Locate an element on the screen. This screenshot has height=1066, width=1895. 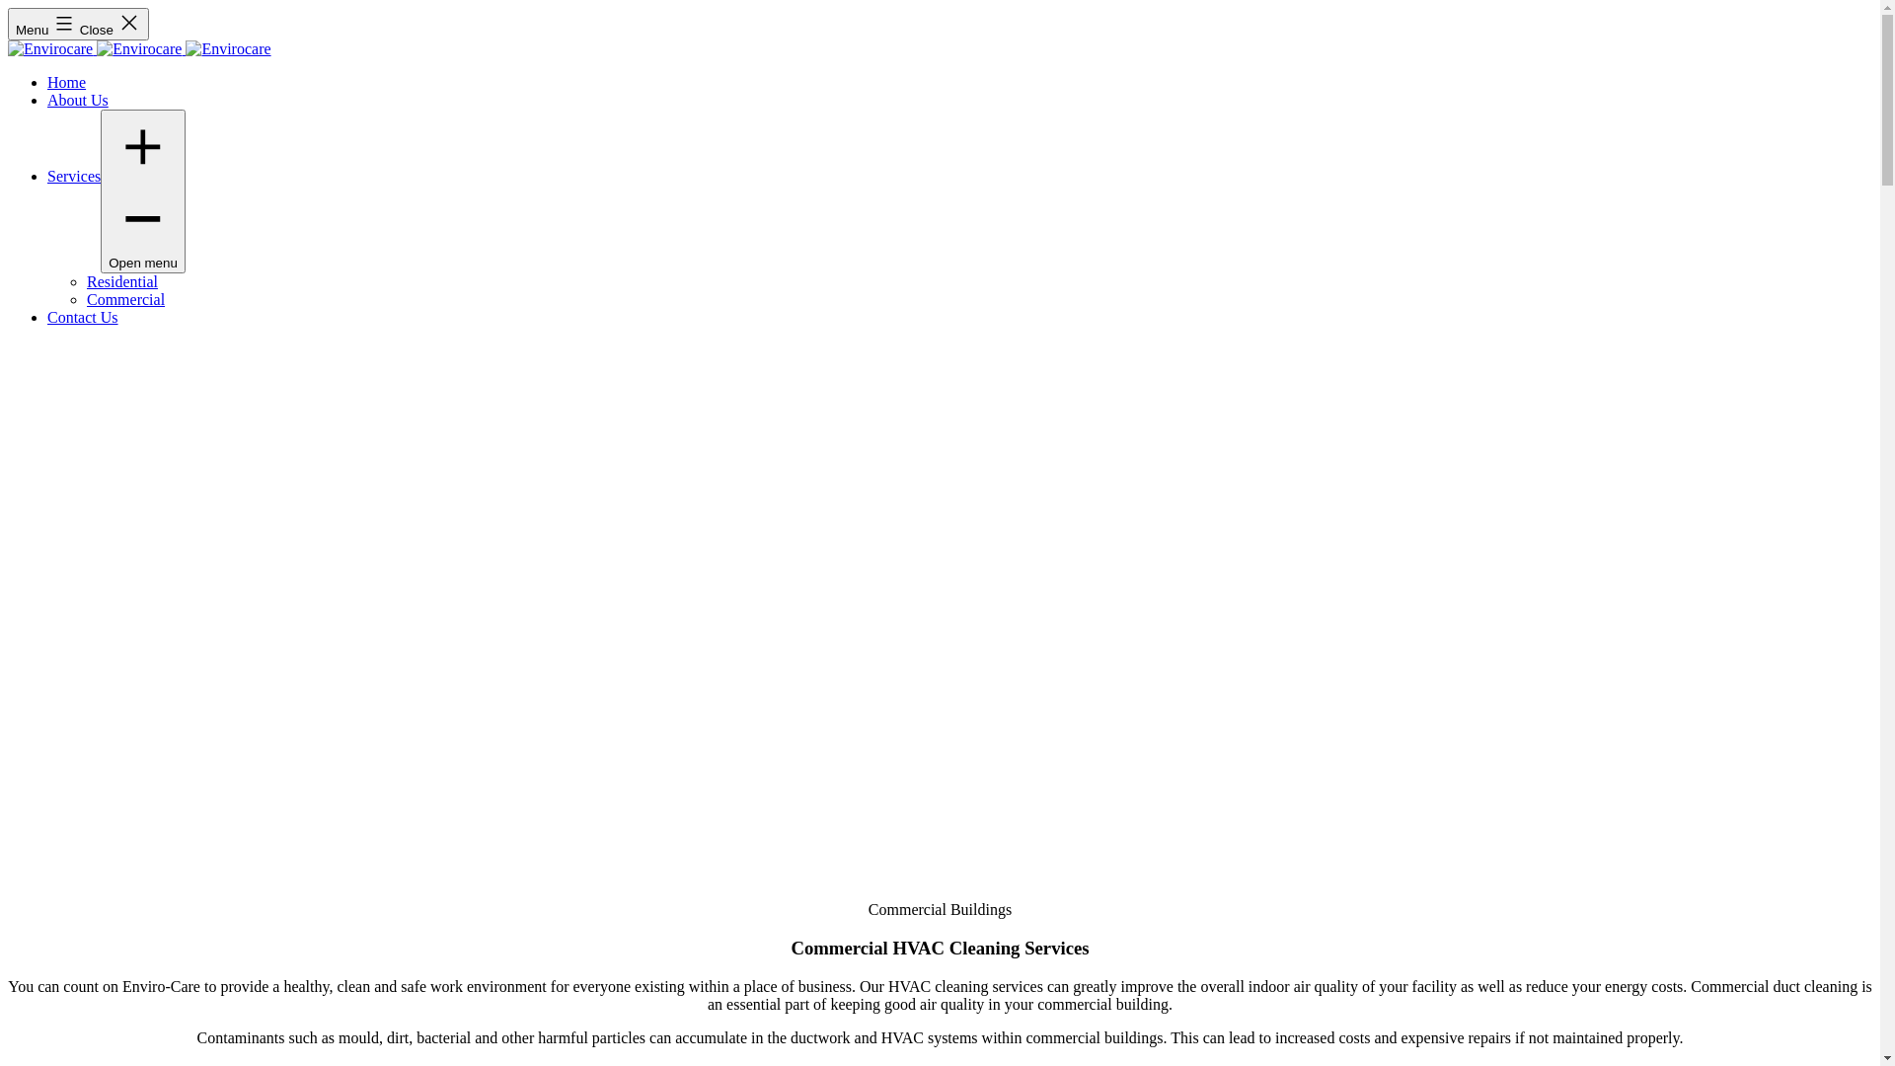
Residential is located at coordinates (122, 282).